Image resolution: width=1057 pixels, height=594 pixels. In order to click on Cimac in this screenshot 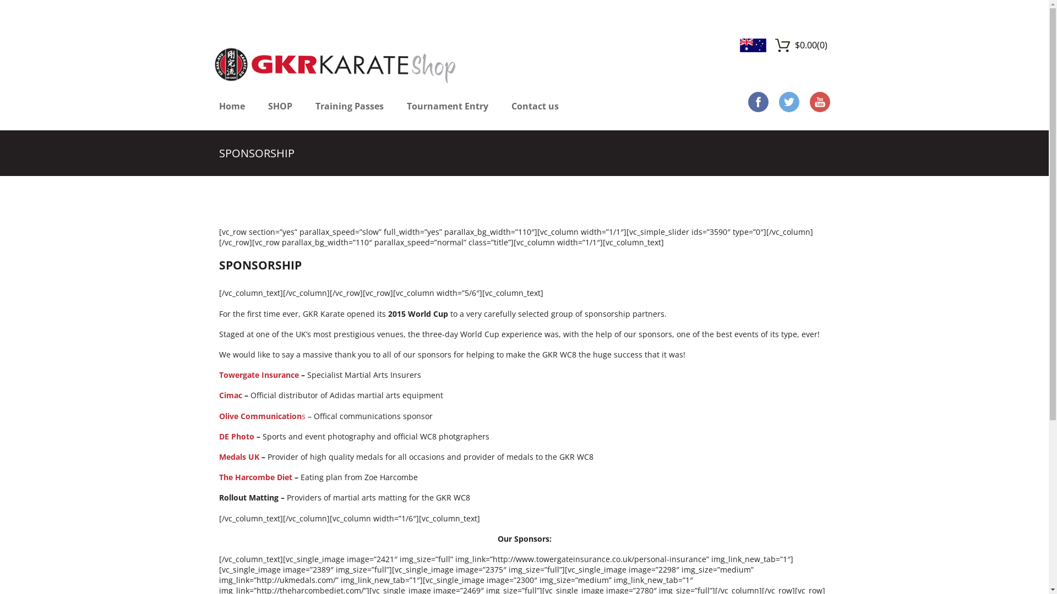, I will do `click(231, 395)`.